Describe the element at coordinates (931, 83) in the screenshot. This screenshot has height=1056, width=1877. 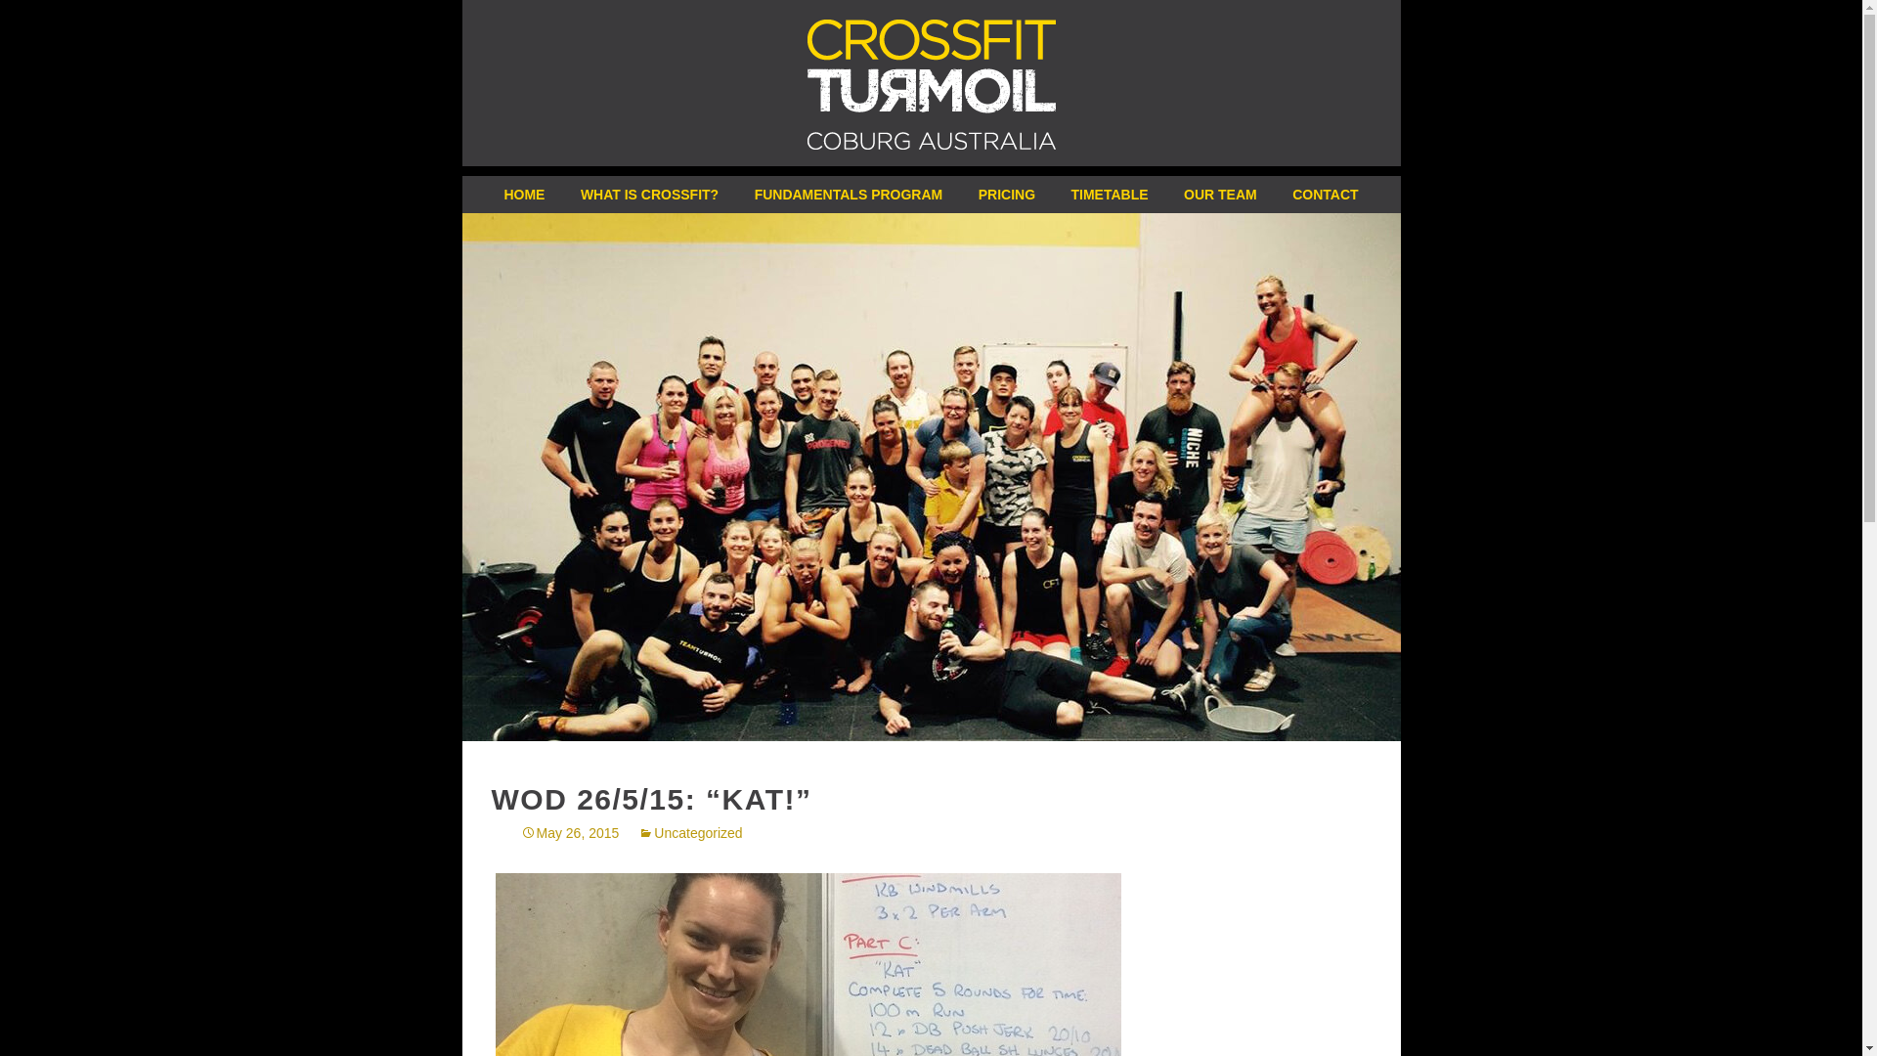
I see `CROSSFIT TURMOIL` at that location.